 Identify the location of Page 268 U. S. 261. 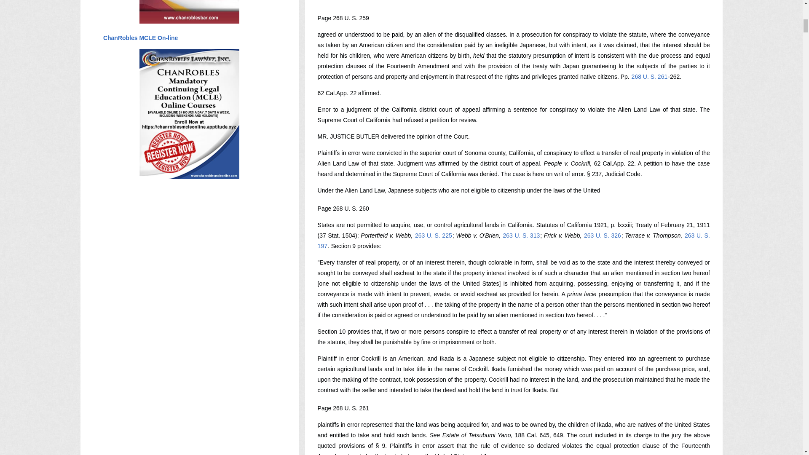
(343, 408).